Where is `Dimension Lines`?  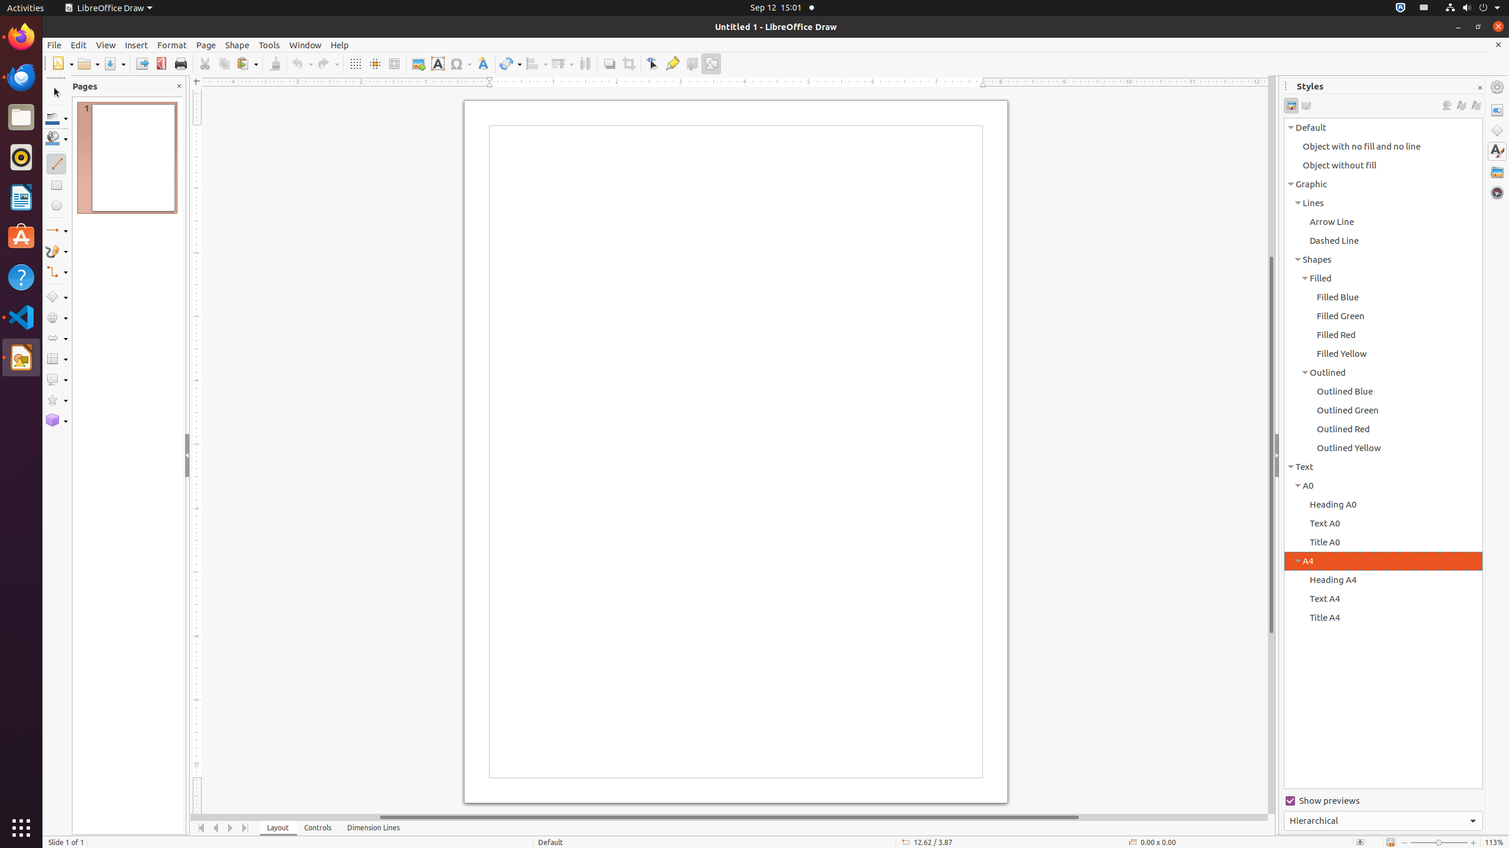
Dimension Lines is located at coordinates (374, 828).